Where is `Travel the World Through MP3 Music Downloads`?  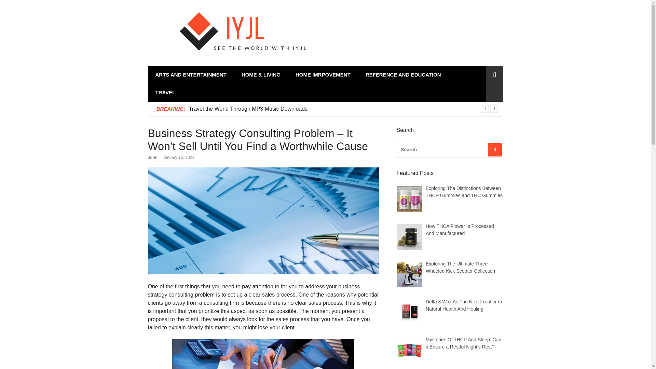
Travel the World Through MP3 Music Downloads is located at coordinates (248, 109).